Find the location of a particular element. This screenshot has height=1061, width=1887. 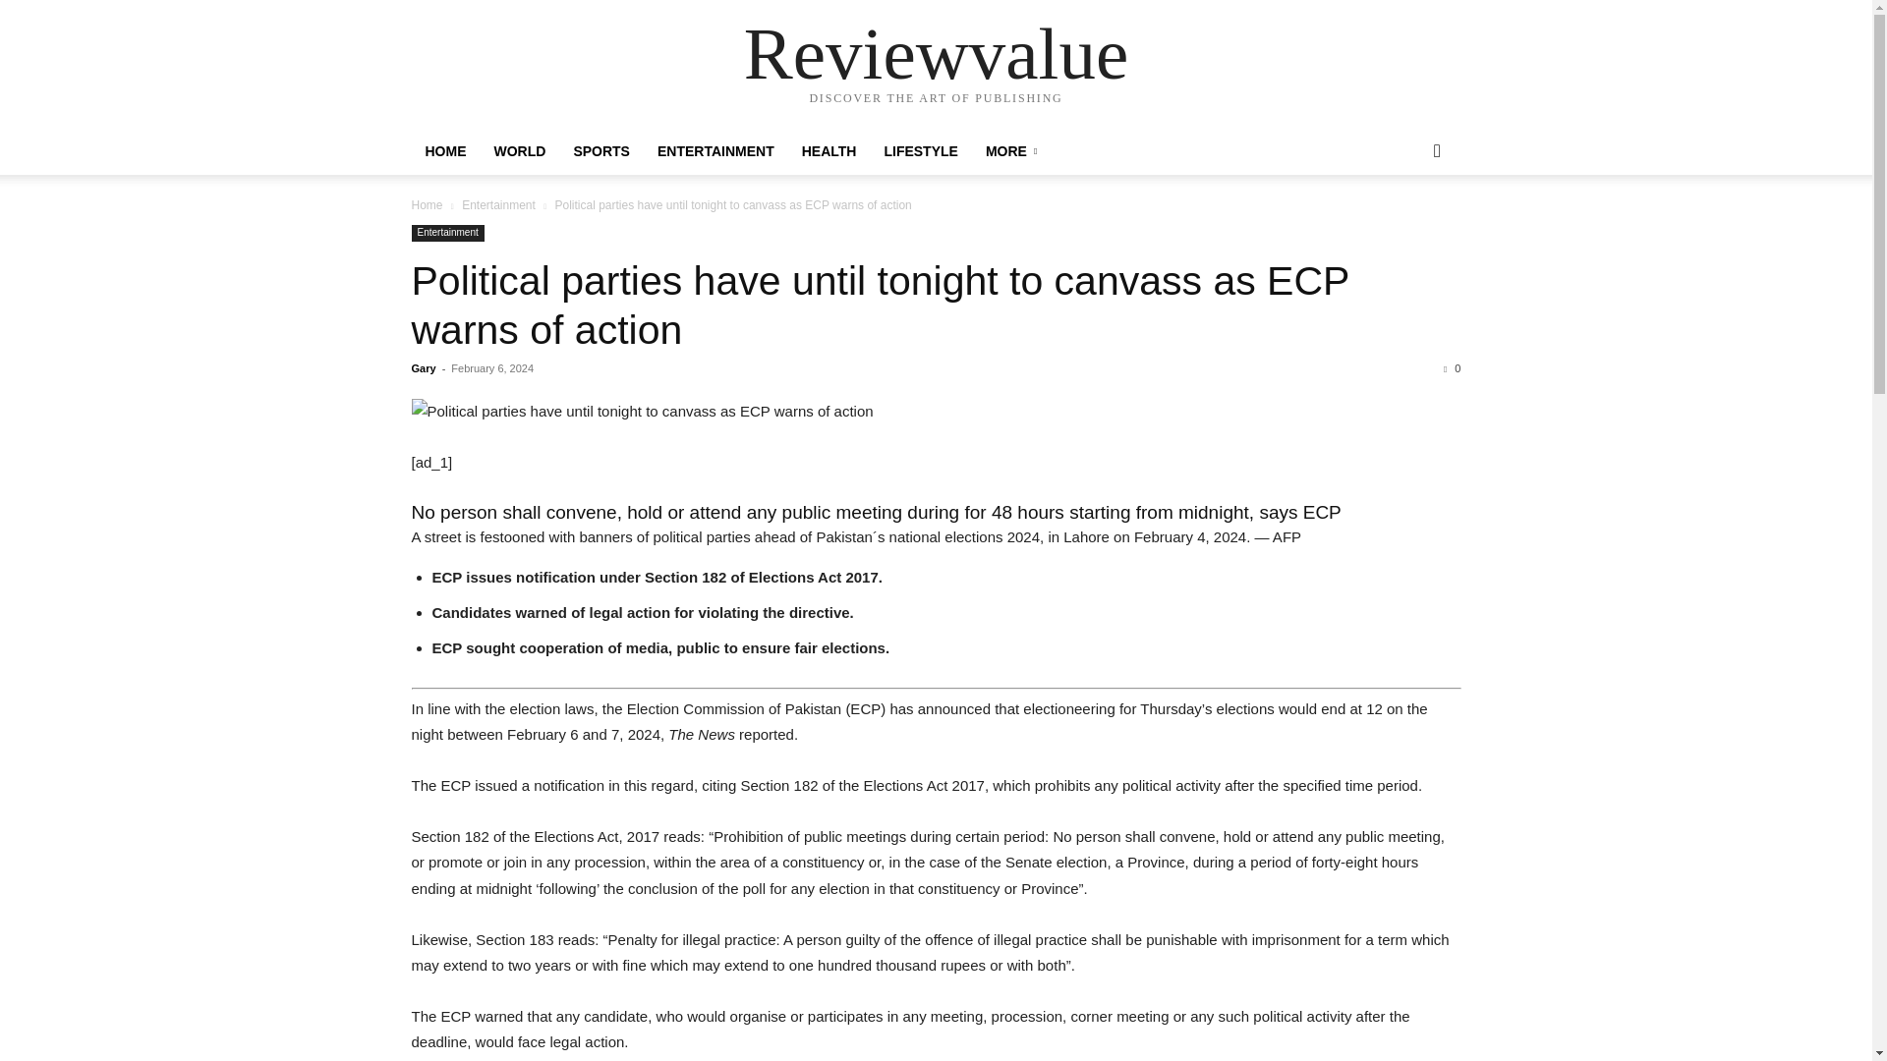

HEALTH is located at coordinates (829, 151).